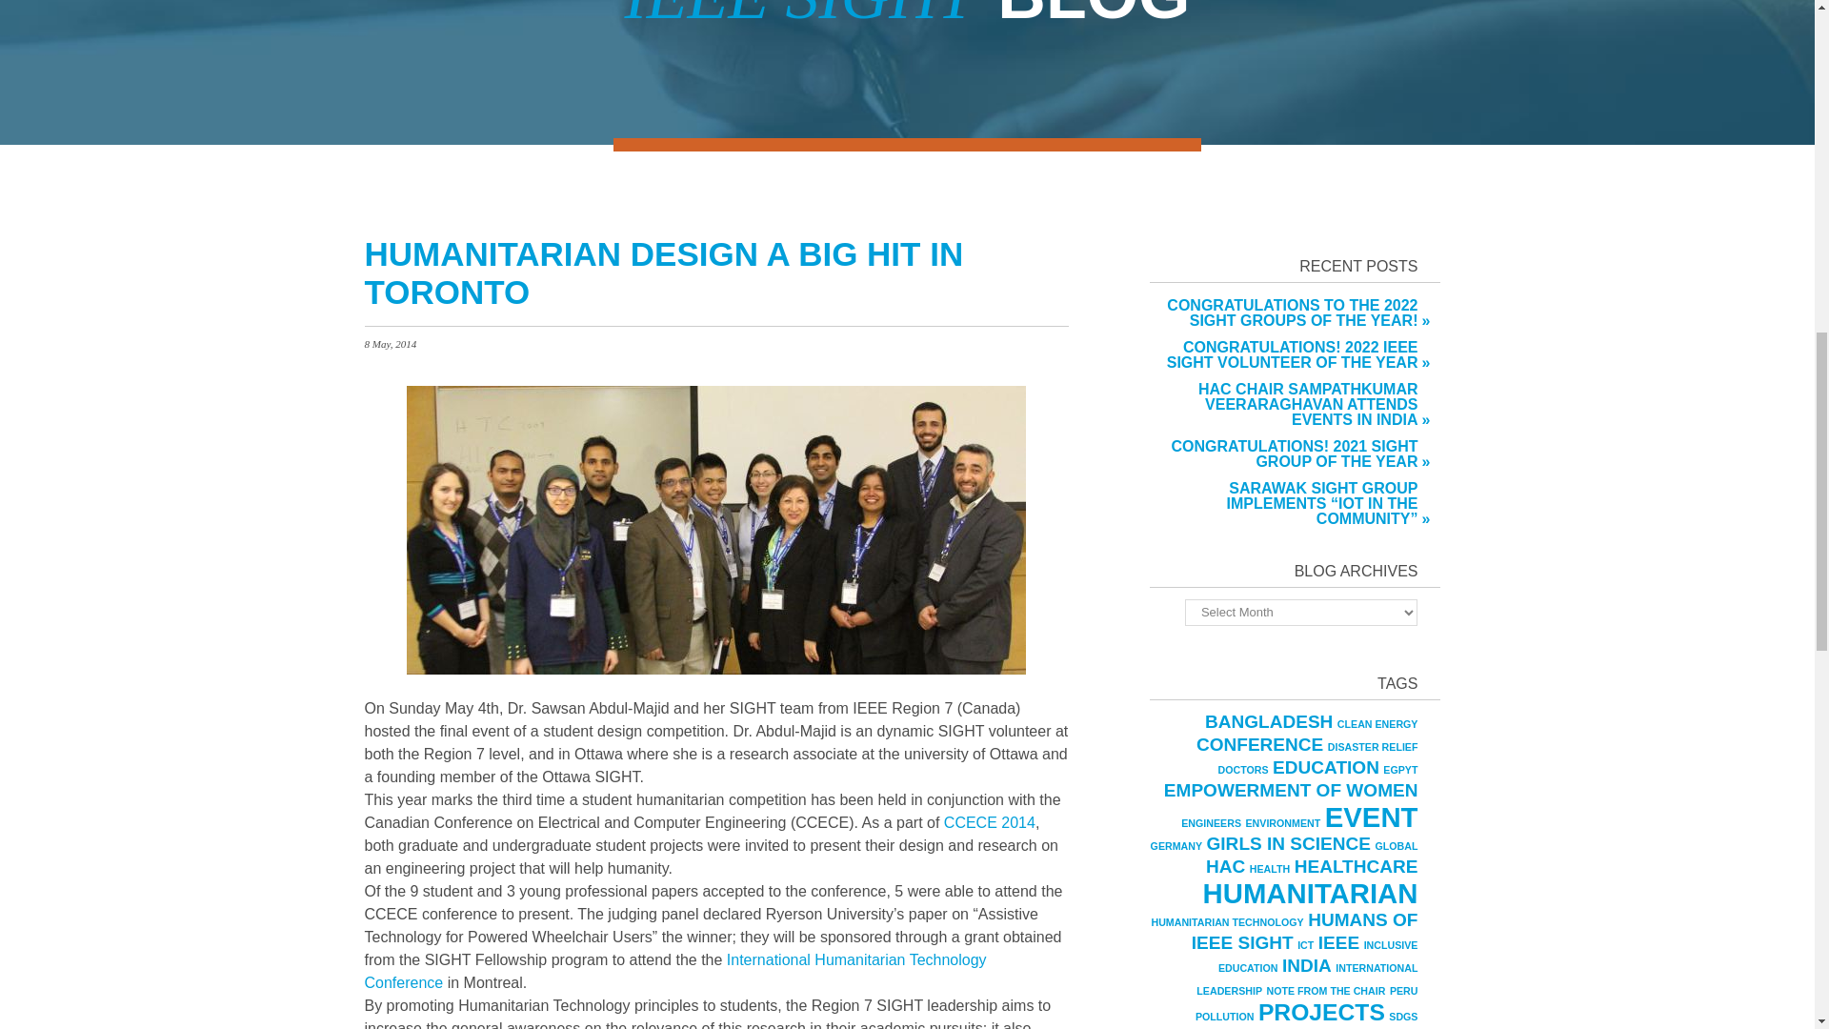 This screenshot has height=1029, width=1829. I want to click on CONFERENCE, so click(1259, 744).